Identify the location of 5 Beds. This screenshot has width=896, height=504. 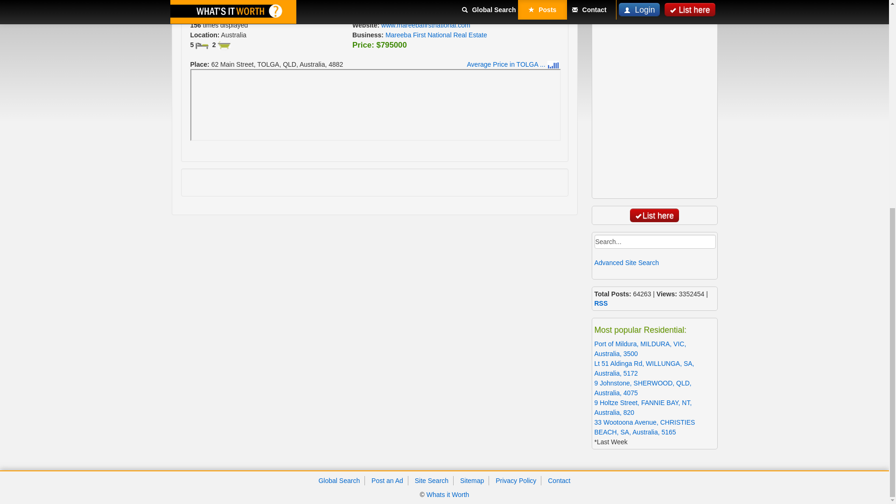
(202, 46).